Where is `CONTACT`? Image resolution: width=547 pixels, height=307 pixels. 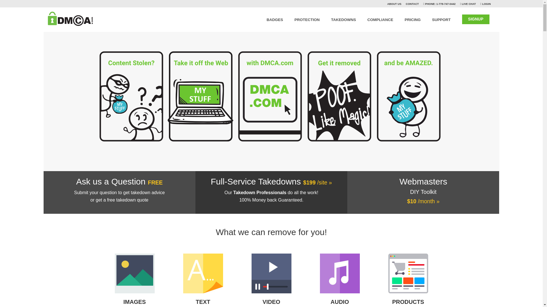 CONTACT is located at coordinates (412, 4).